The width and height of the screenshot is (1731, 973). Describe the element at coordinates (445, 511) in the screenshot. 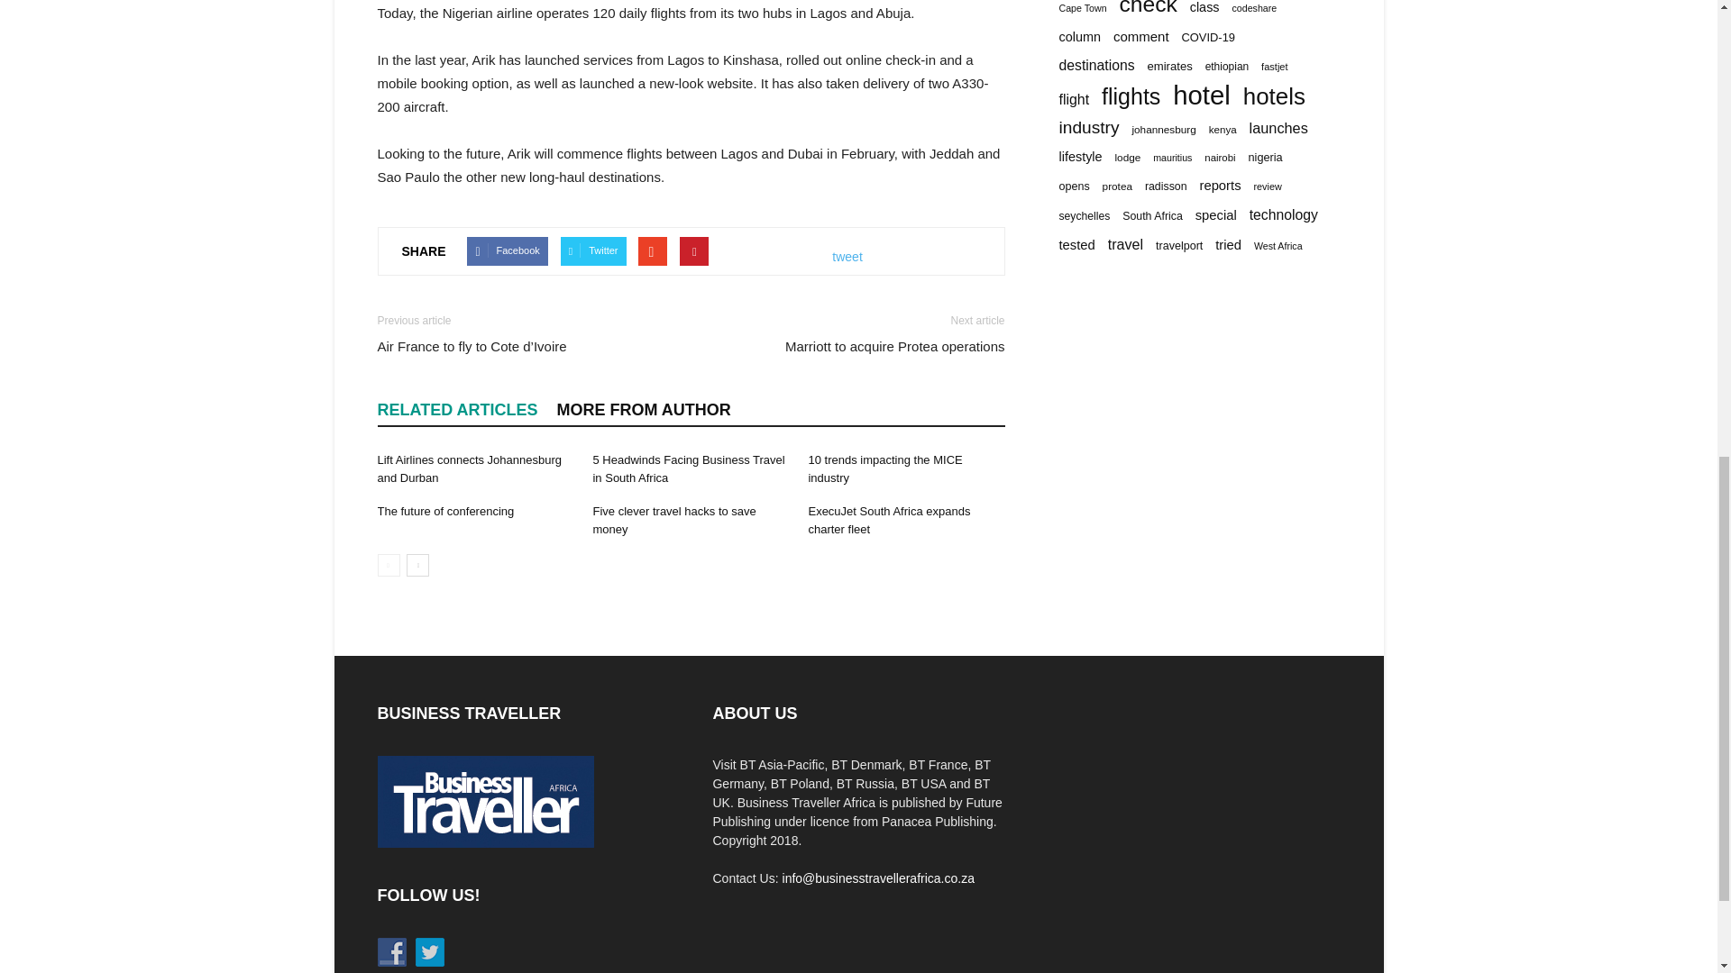

I see `The future of conferencing` at that location.